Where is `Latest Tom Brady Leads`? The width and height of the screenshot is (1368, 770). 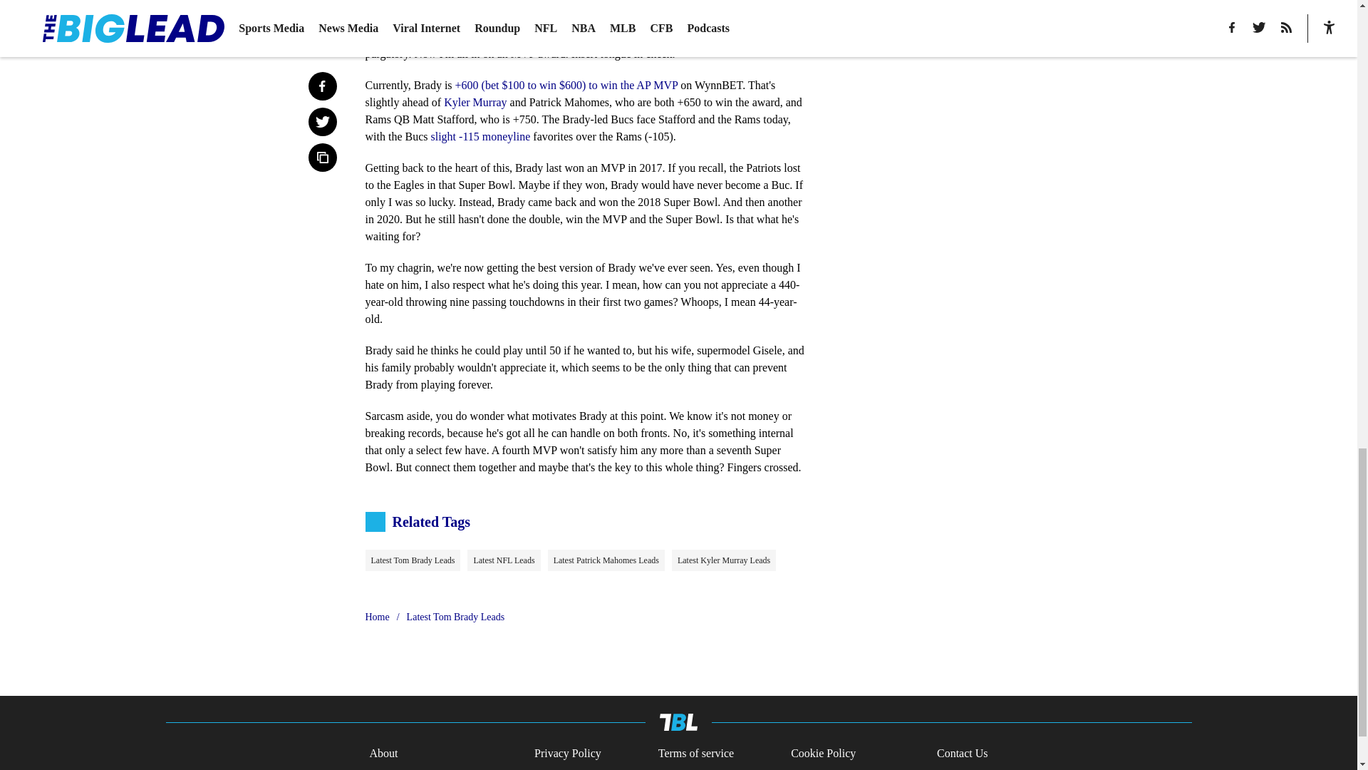
Latest Tom Brady Leads is located at coordinates (412, 560).